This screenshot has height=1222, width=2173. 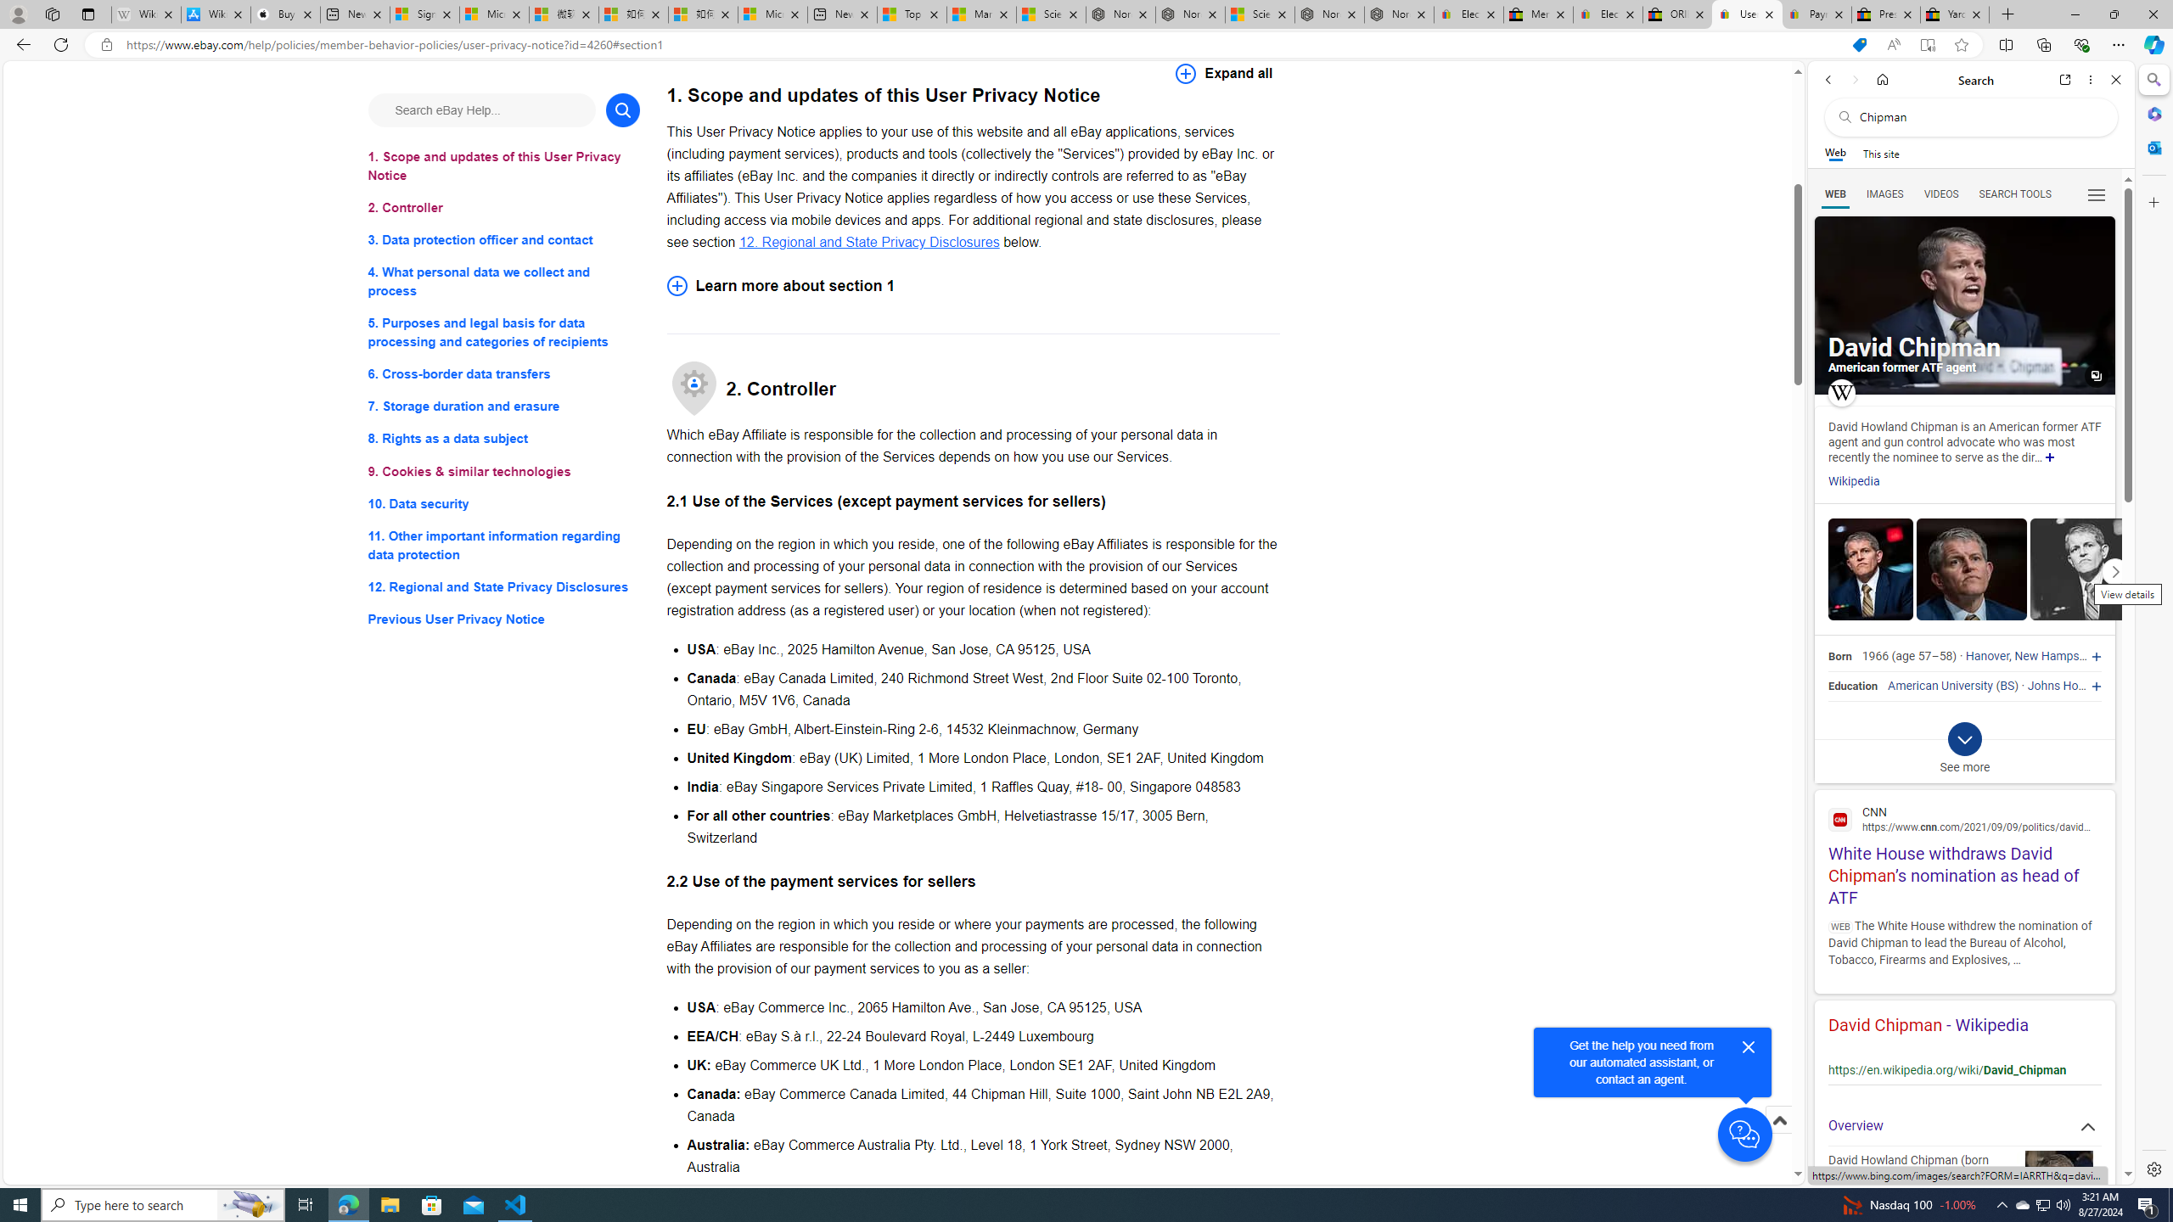 I want to click on Scroll to top, so click(x=1778, y=1120).